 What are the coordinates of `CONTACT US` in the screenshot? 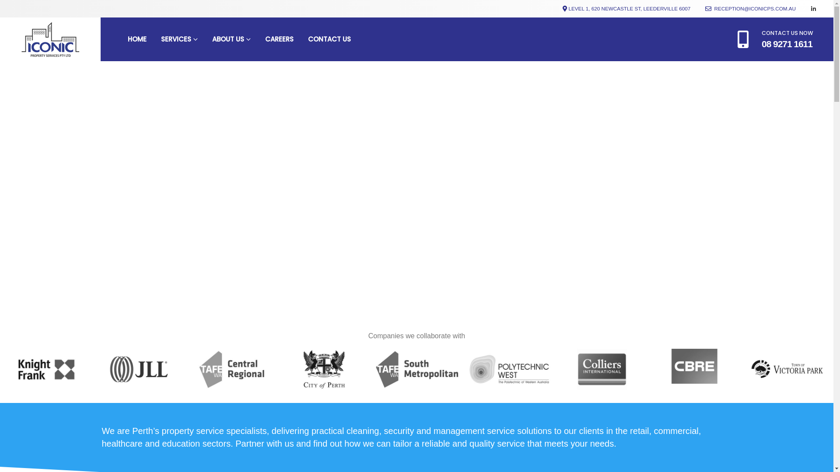 It's located at (329, 39).